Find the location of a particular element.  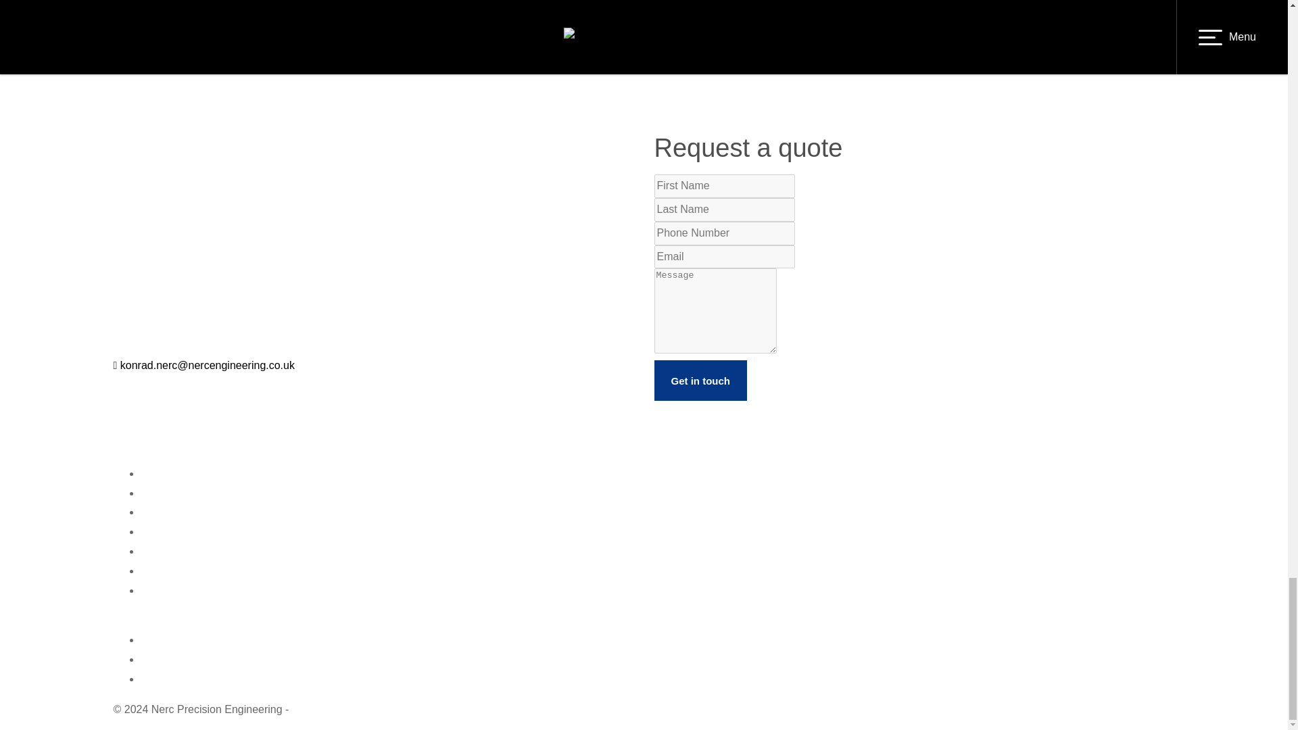

Home is located at coordinates (155, 473).